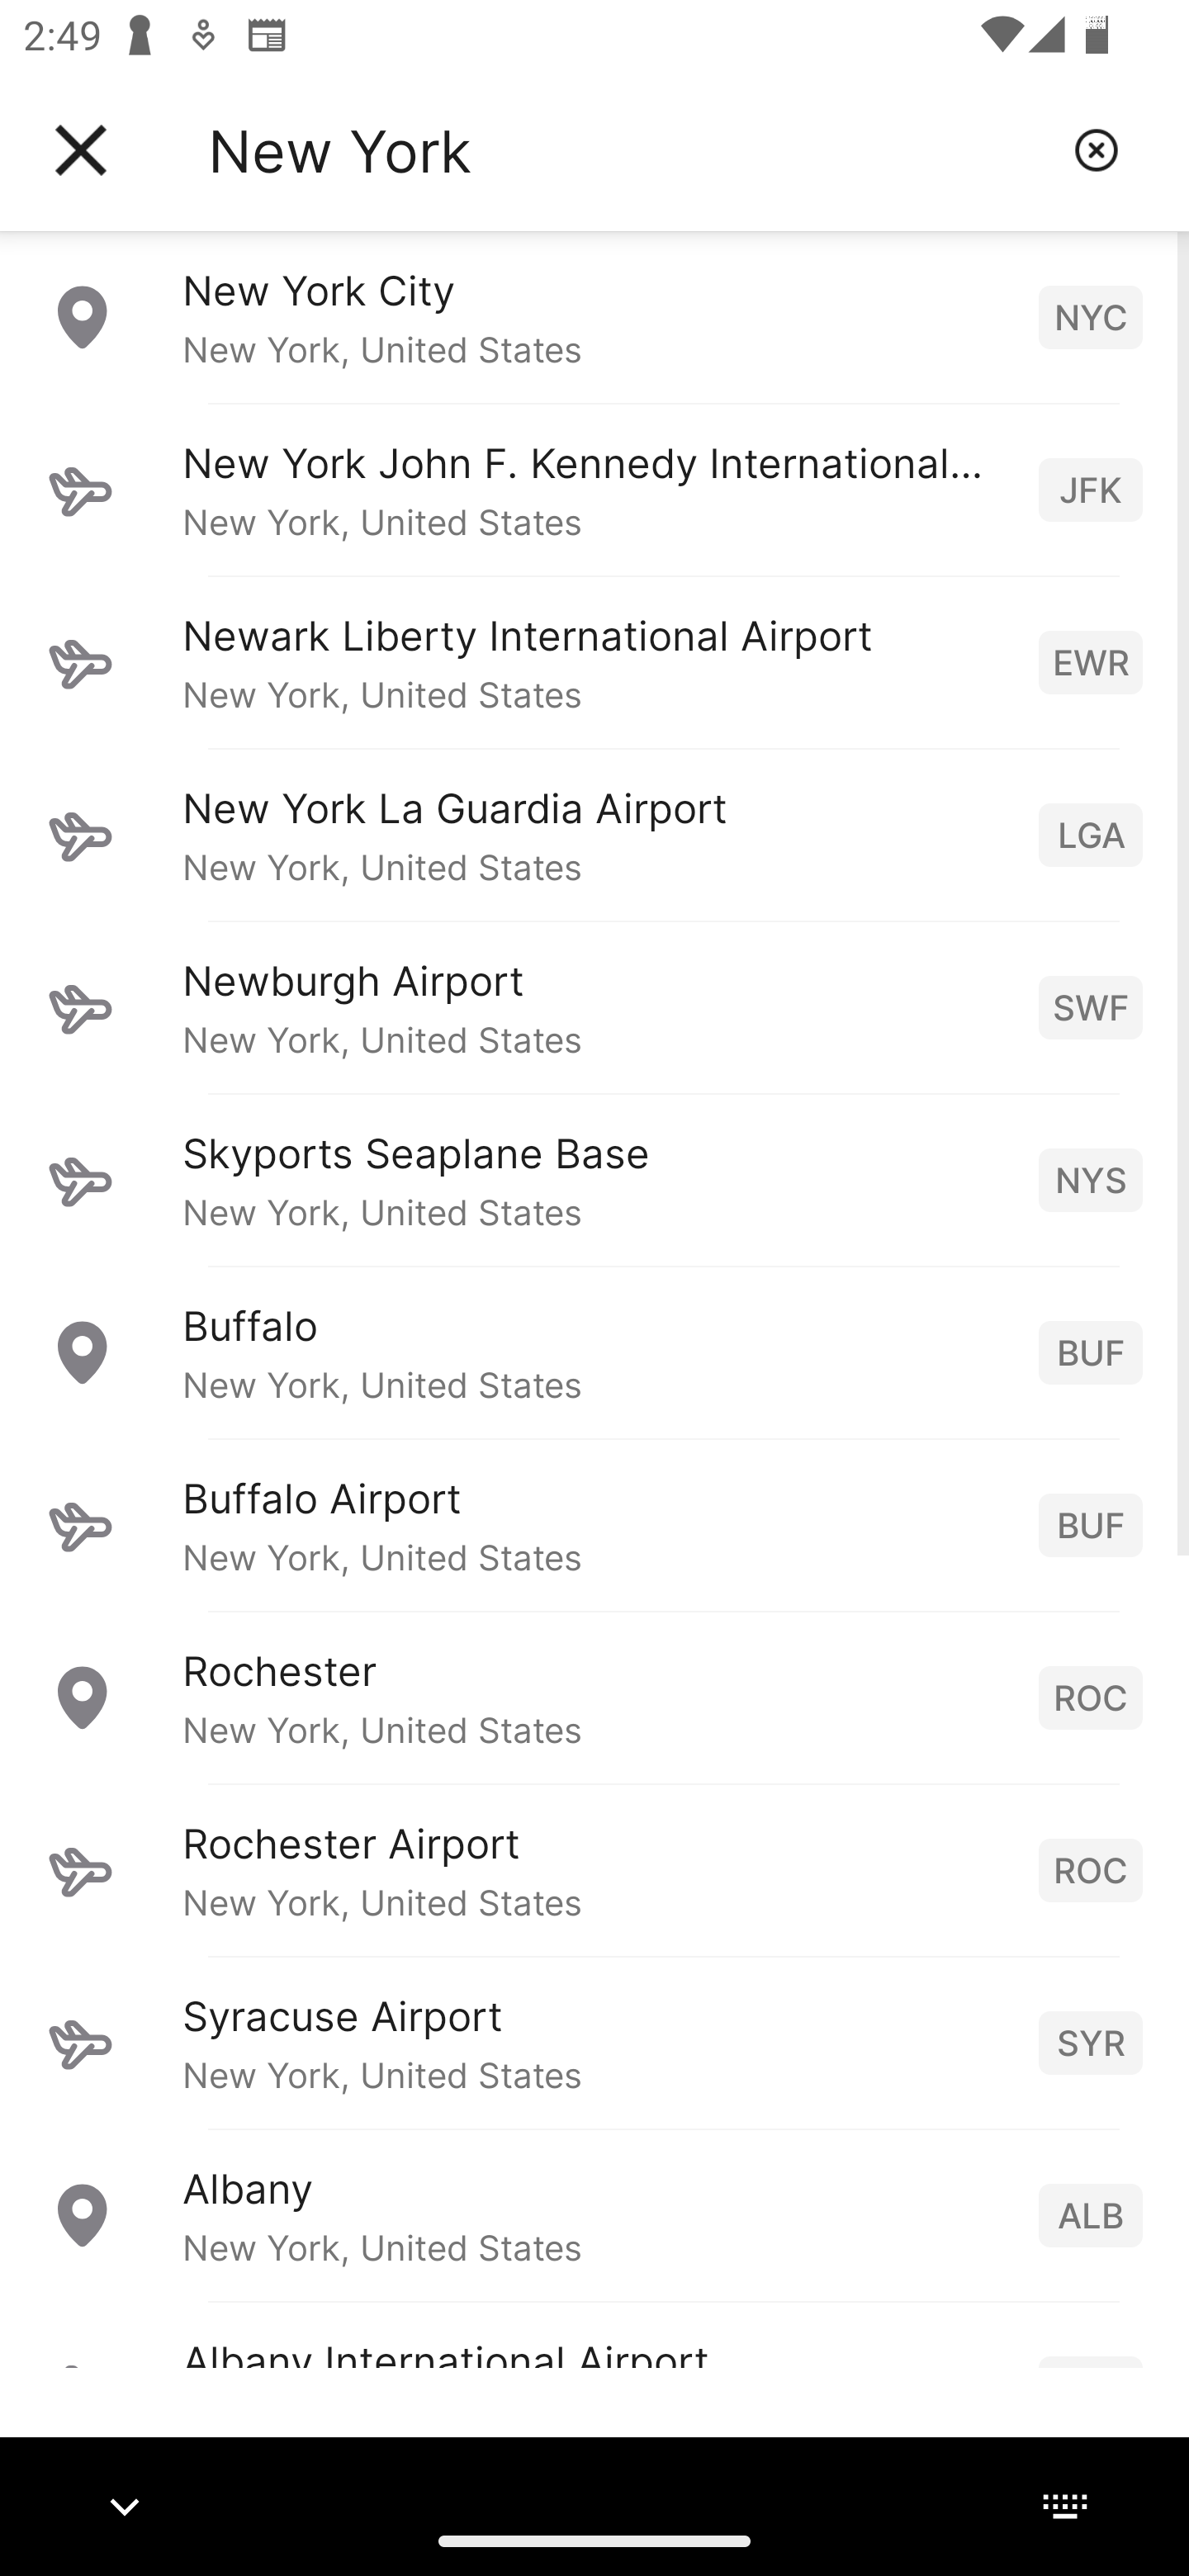 The height and width of the screenshot is (2576, 1189). I want to click on Albany New York, United States ALB, so click(594, 2215).